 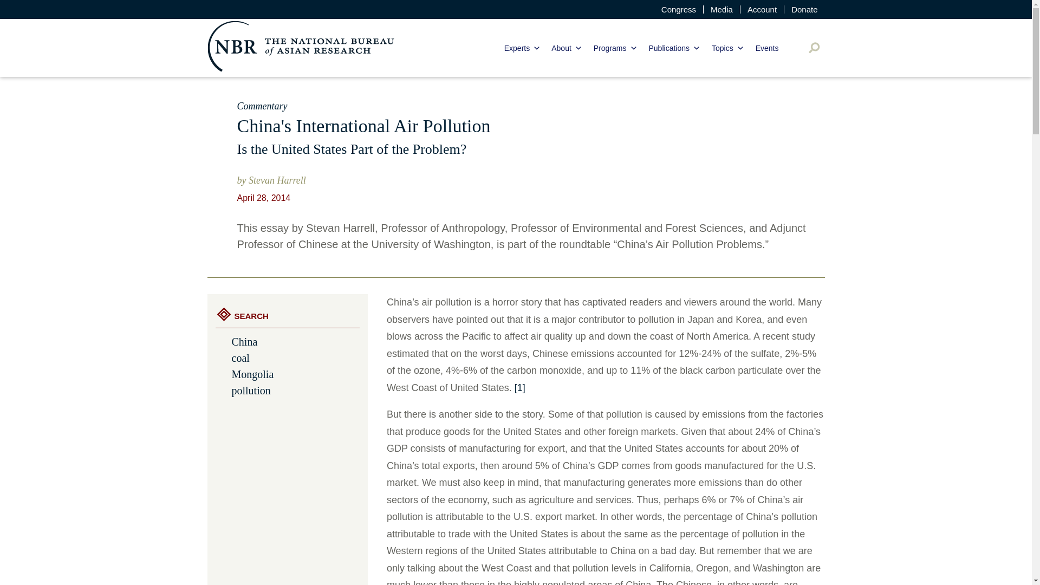 What do you see at coordinates (615, 48) in the screenshot?
I see `Programs` at bounding box center [615, 48].